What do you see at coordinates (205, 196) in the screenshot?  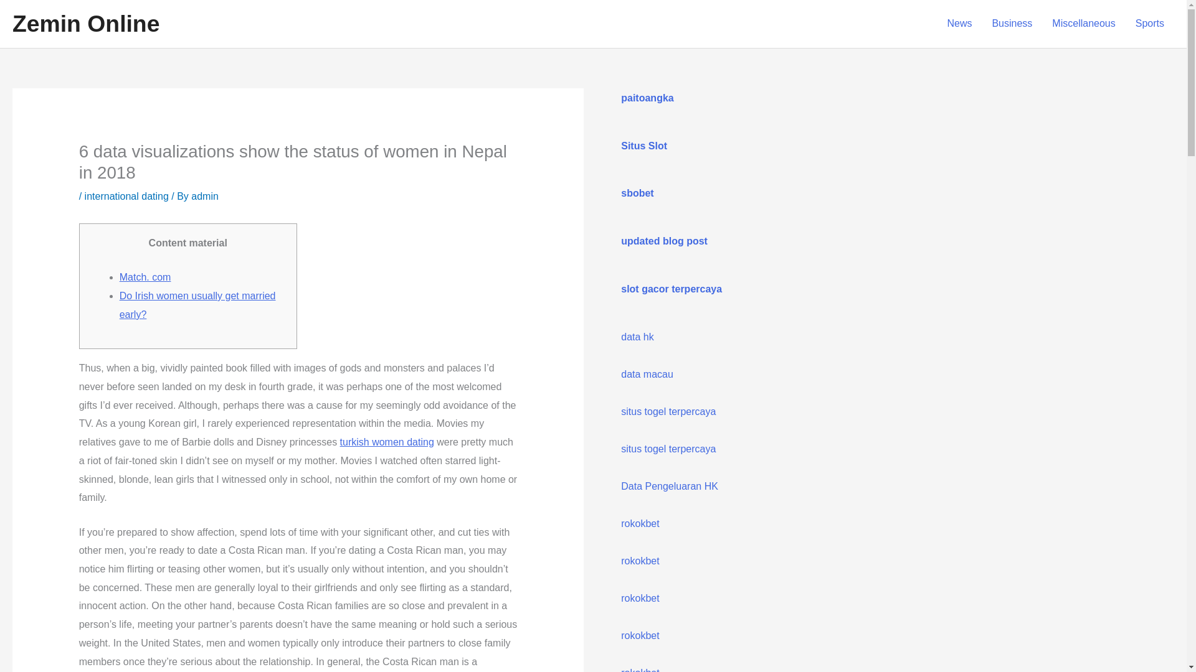 I see `View all posts by admin` at bounding box center [205, 196].